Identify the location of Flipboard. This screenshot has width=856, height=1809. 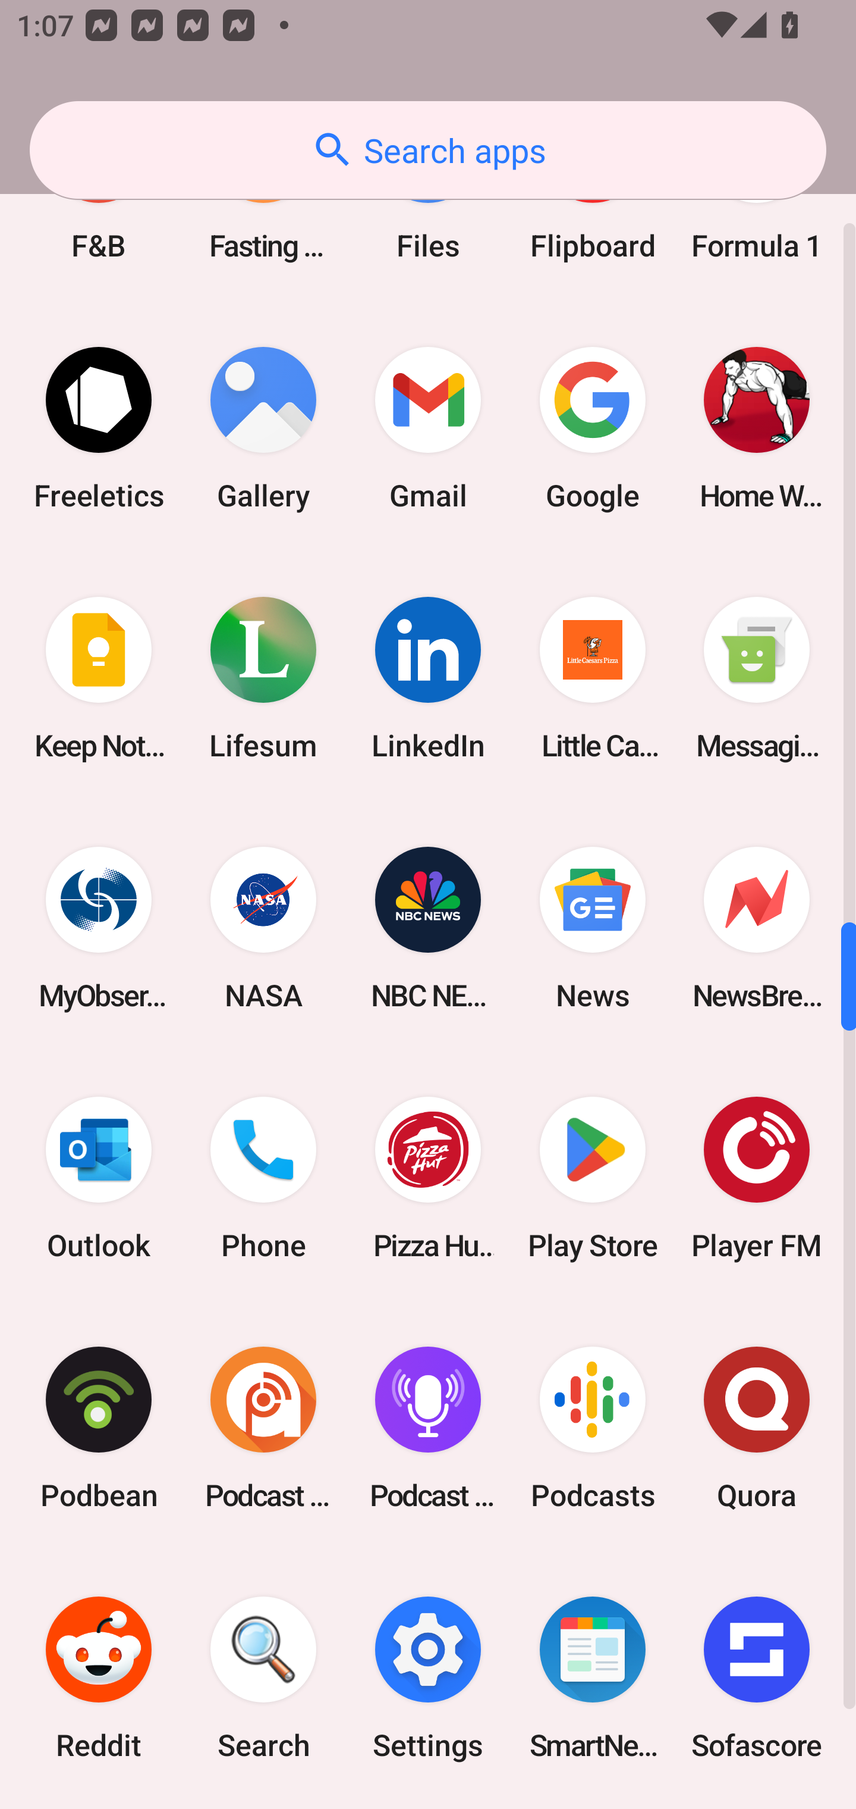
(592, 211).